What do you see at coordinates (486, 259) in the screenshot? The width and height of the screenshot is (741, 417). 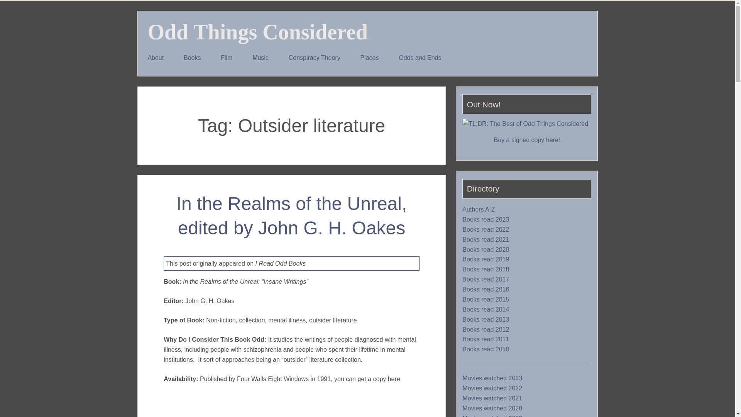 I see `Books read 2019` at bounding box center [486, 259].